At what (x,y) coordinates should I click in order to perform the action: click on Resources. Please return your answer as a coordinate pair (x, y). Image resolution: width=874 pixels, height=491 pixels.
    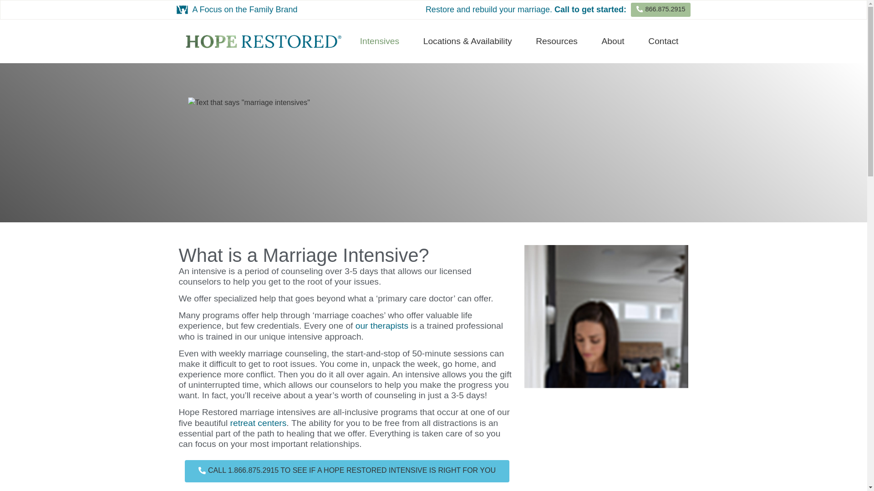
    Looking at the image, I should click on (556, 41).